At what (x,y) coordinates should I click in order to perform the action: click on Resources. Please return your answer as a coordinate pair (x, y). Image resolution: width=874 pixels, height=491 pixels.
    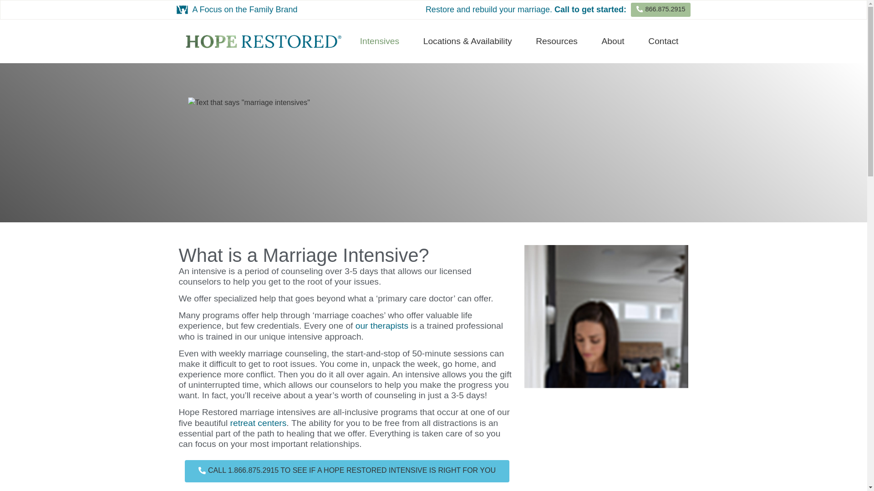
    Looking at the image, I should click on (556, 41).